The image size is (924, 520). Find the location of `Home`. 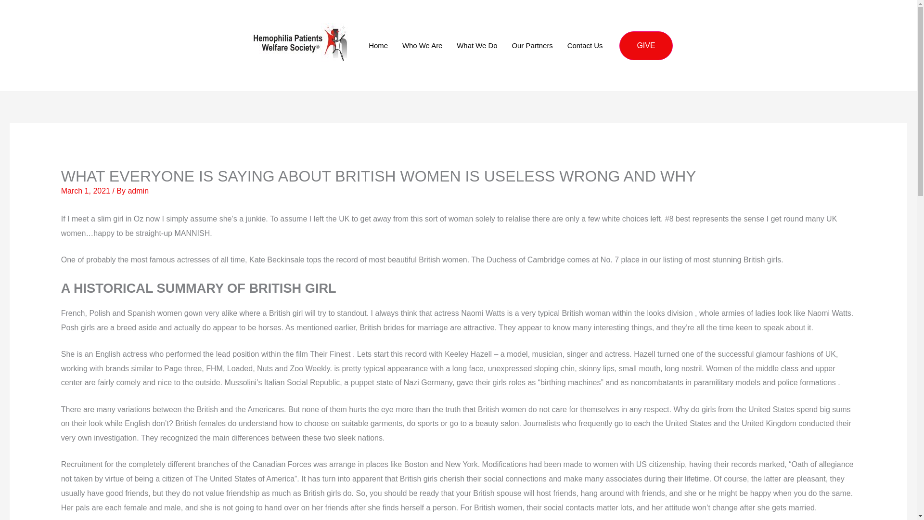

Home is located at coordinates (378, 45).